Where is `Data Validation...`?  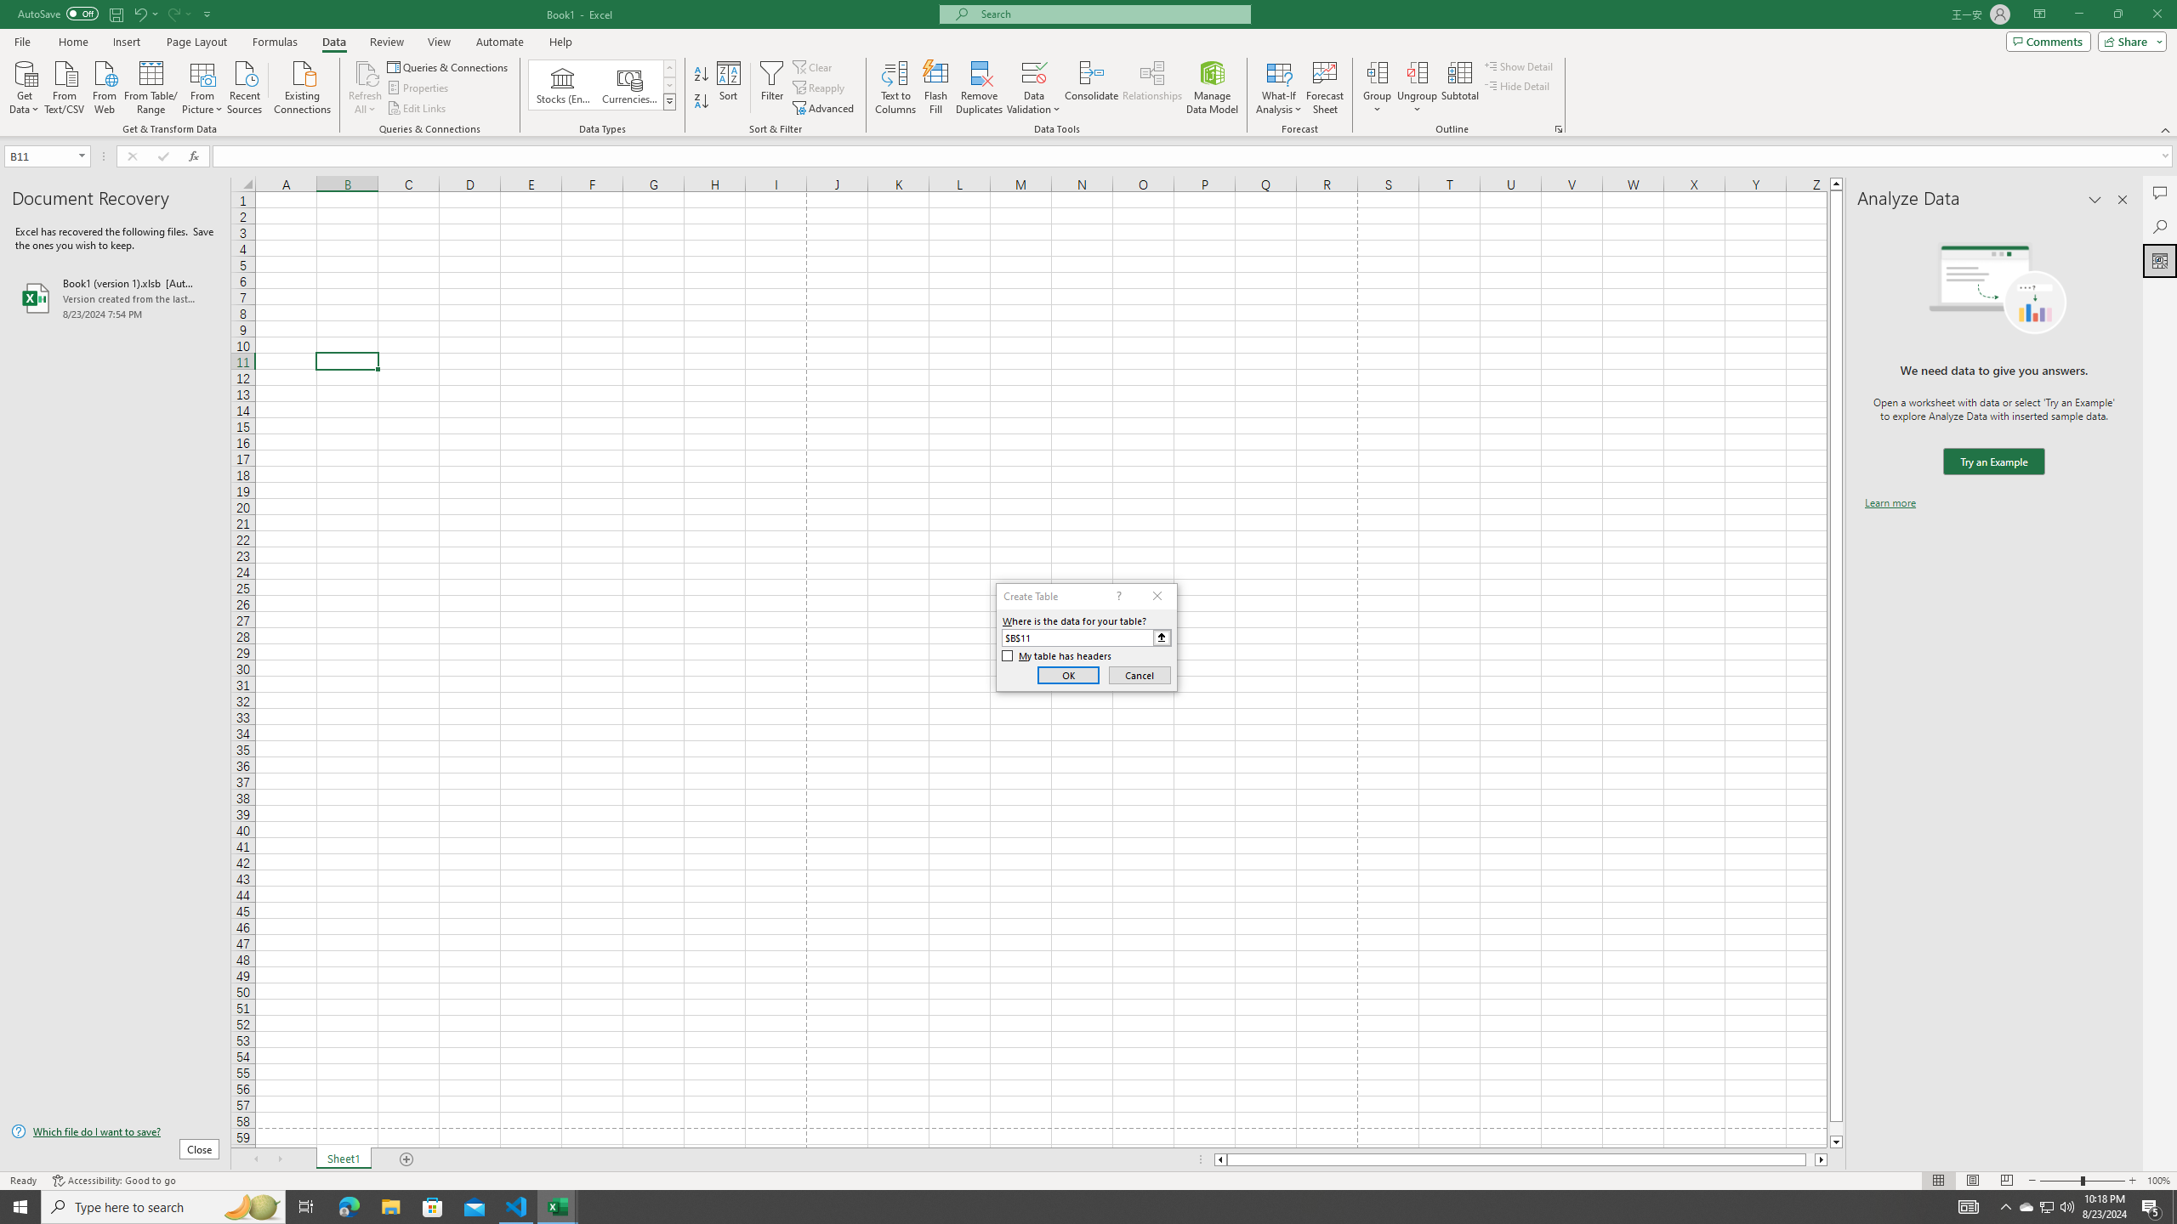
Data Validation... is located at coordinates (1034, 88).